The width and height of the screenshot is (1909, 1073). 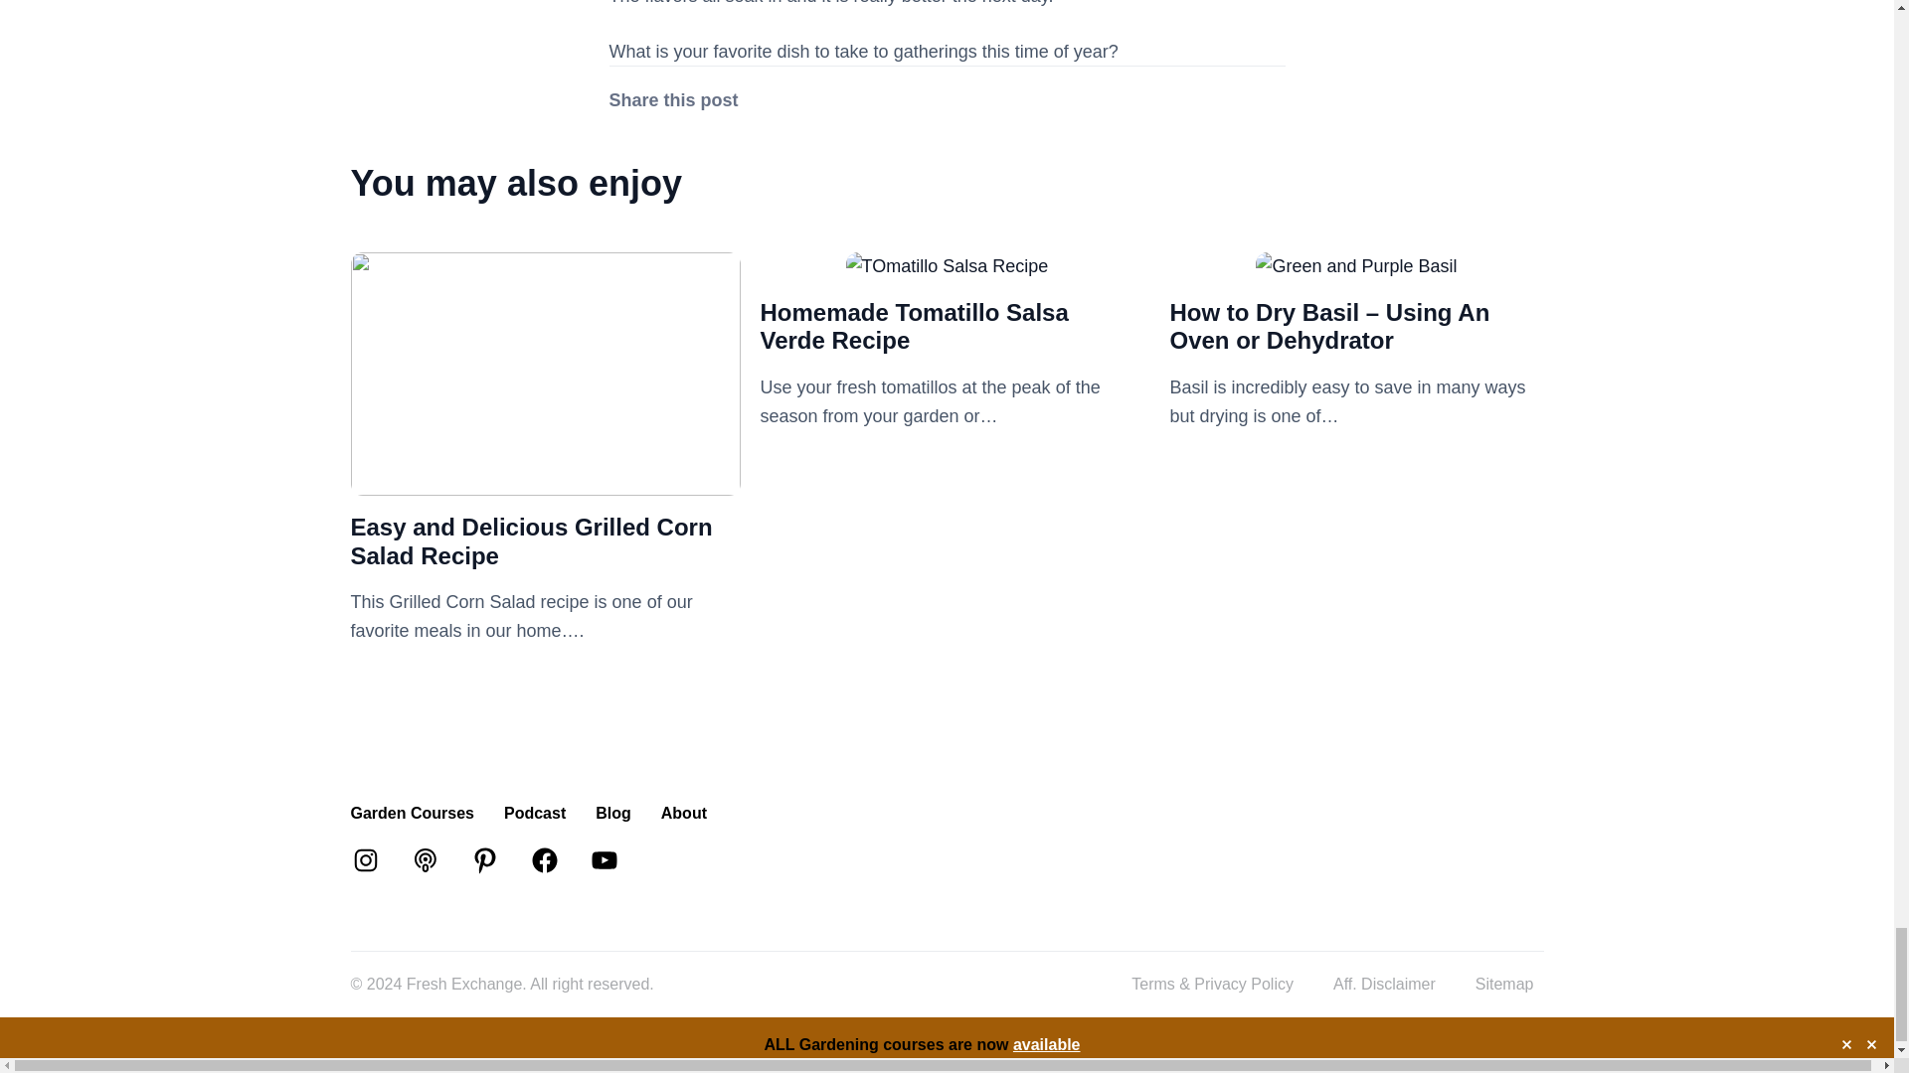 I want to click on YouTube, so click(x=603, y=860).